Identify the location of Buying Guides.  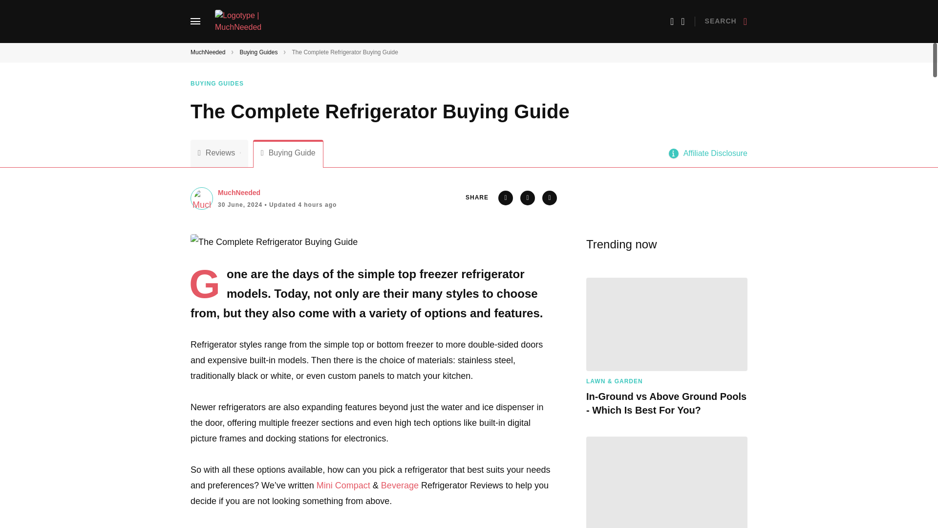
(223, 84).